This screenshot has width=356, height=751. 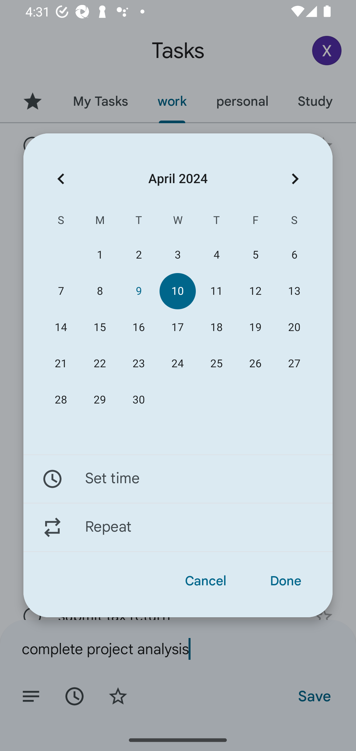 What do you see at coordinates (294, 363) in the screenshot?
I see `27 27 April 2024` at bounding box center [294, 363].